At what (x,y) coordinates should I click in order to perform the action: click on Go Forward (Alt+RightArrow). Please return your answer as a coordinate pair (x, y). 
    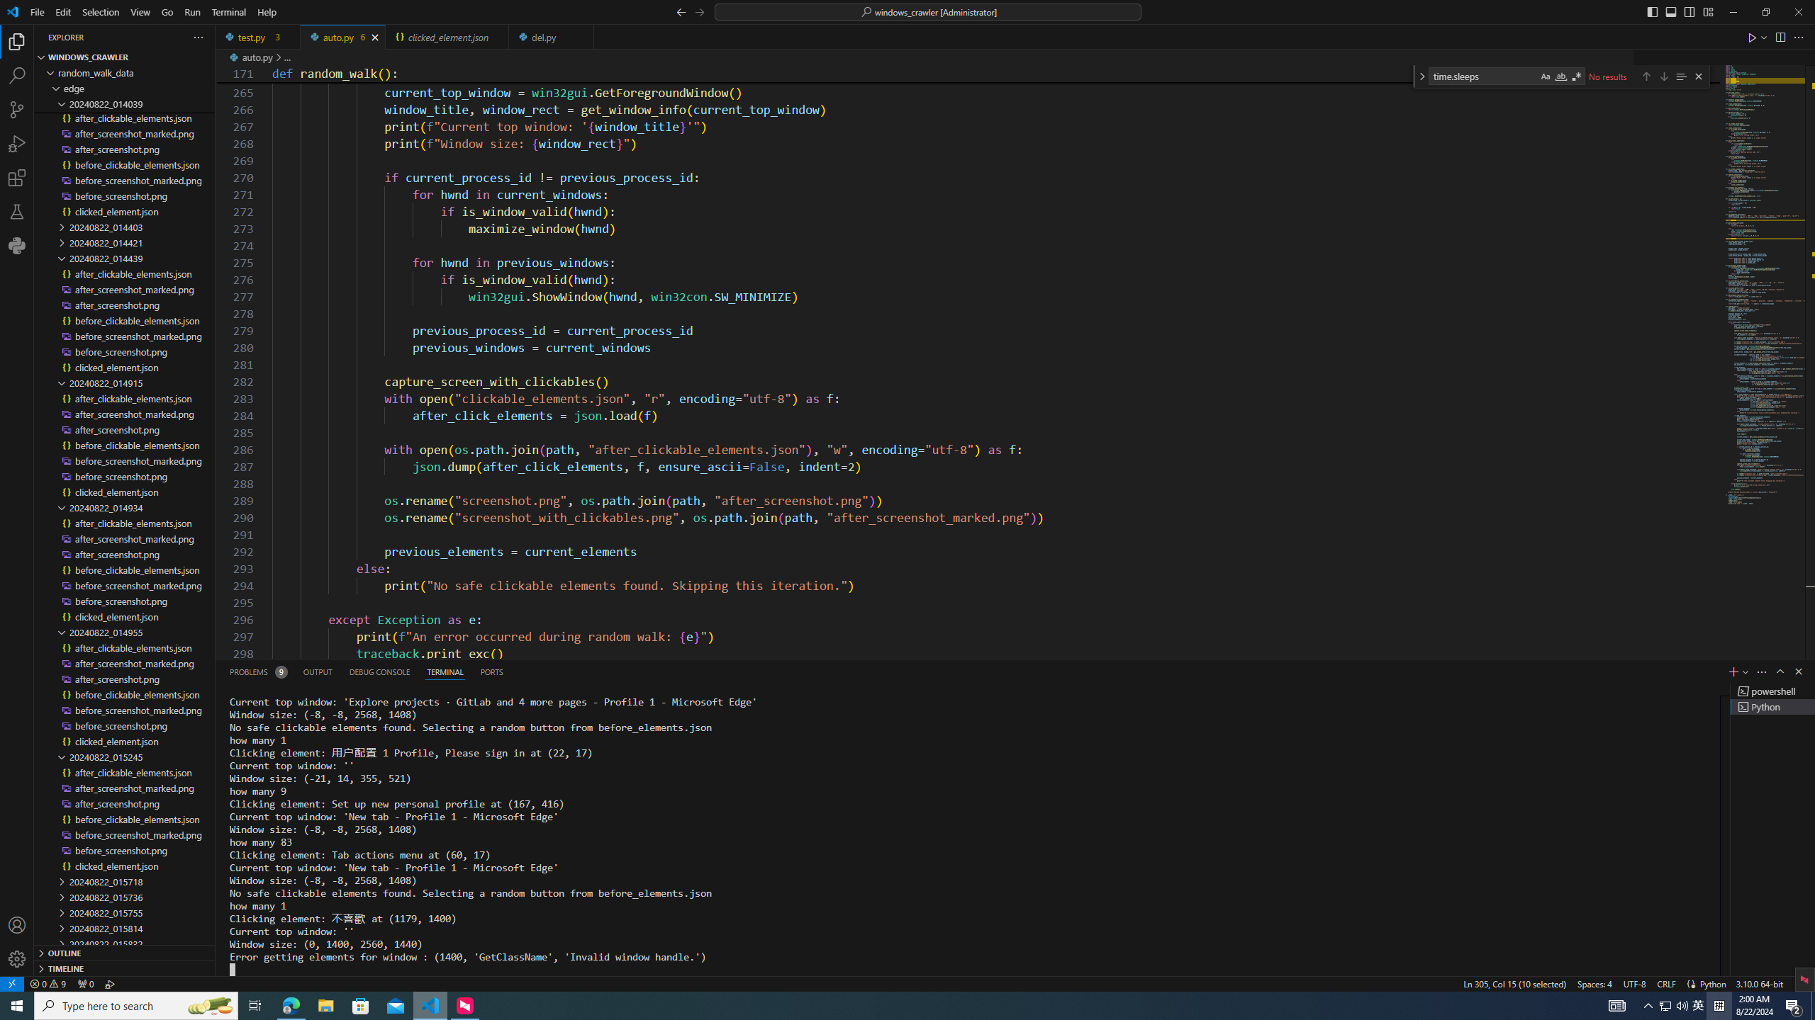
    Looking at the image, I should click on (699, 11).